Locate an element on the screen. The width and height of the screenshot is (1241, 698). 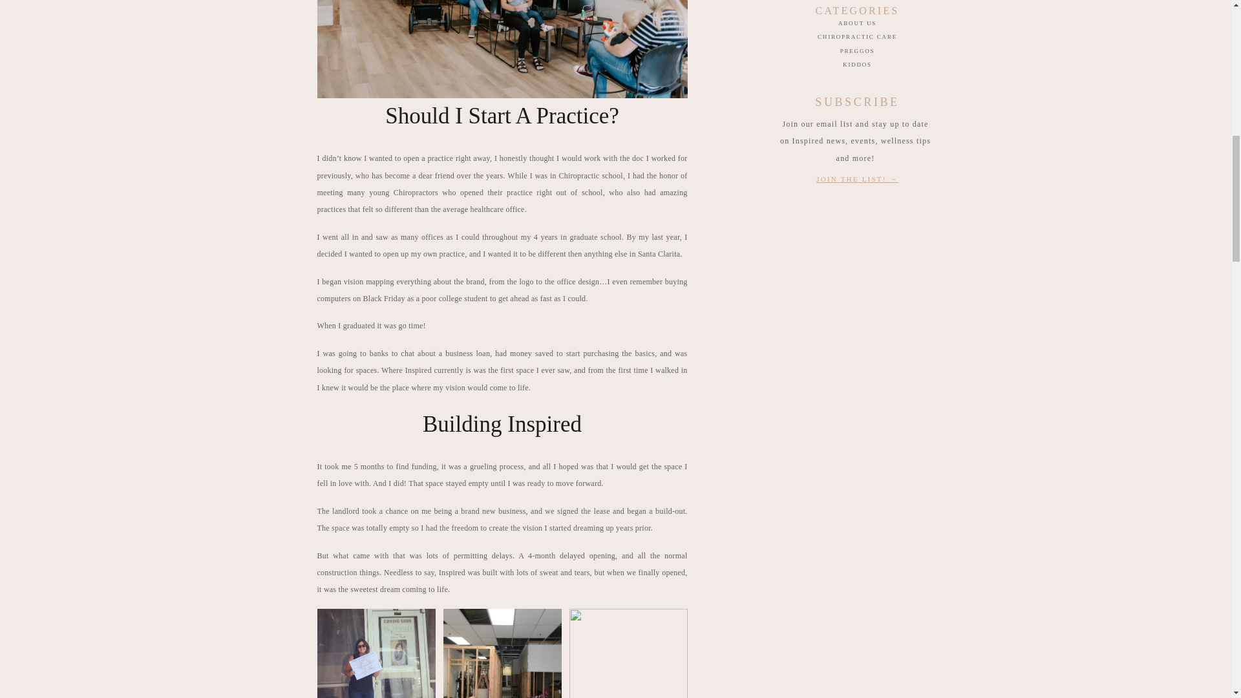
CHIROPRACTIC CARE is located at coordinates (857, 36).